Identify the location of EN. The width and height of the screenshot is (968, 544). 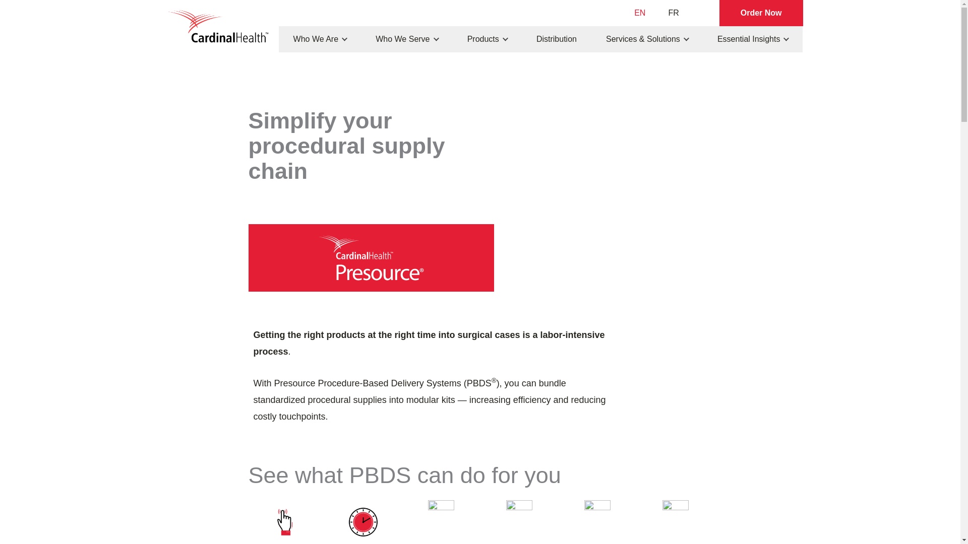
(637, 13).